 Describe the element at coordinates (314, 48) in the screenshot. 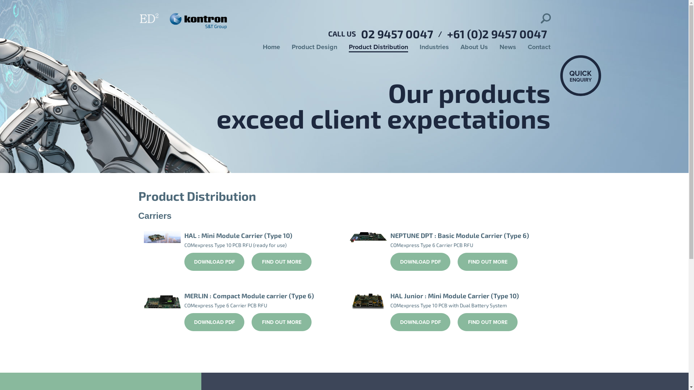

I see `Product Design` at that location.